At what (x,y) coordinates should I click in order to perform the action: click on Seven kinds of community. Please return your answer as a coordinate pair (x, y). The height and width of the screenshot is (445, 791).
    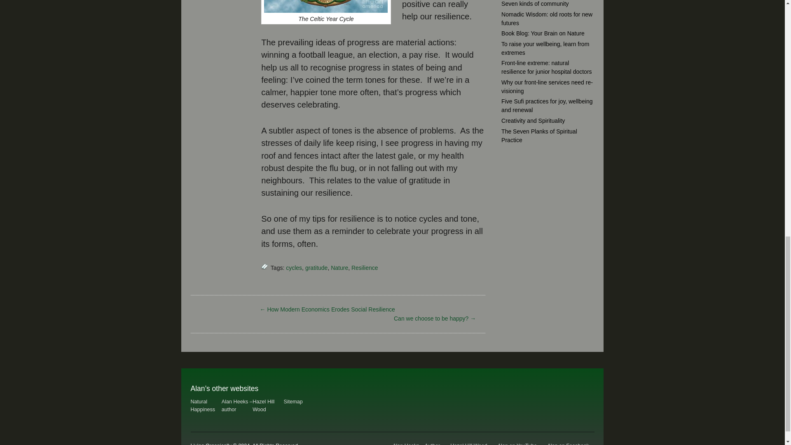
    Looking at the image, I should click on (535, 4).